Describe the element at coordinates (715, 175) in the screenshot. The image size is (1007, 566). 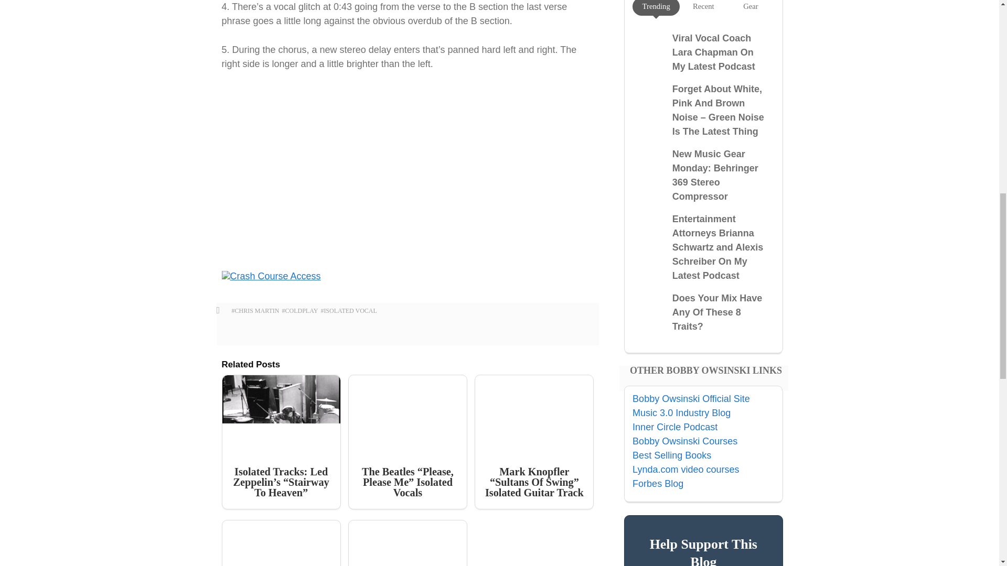
I see `New Music Gear Monday: Behringer 369 Stereo Compressor` at that location.